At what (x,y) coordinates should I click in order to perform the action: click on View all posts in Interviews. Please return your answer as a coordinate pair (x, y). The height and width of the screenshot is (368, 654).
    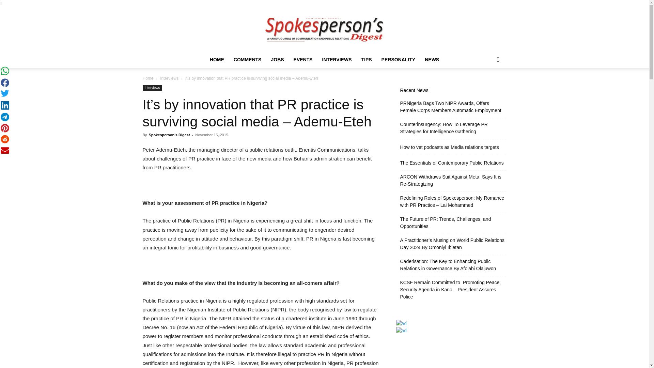
    Looking at the image, I should click on (169, 78).